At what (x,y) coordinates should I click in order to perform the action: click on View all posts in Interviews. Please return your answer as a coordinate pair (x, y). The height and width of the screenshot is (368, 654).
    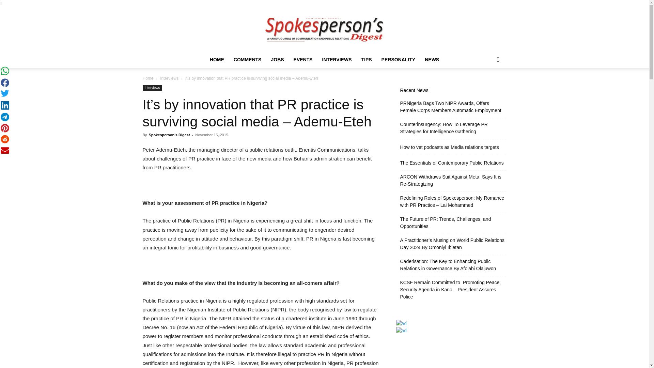
    Looking at the image, I should click on (169, 78).